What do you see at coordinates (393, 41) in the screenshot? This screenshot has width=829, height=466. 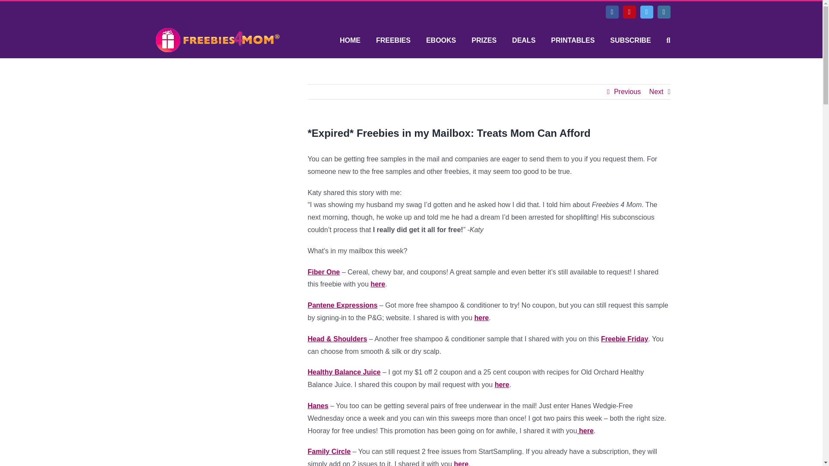 I see `FREEBIES` at bounding box center [393, 41].